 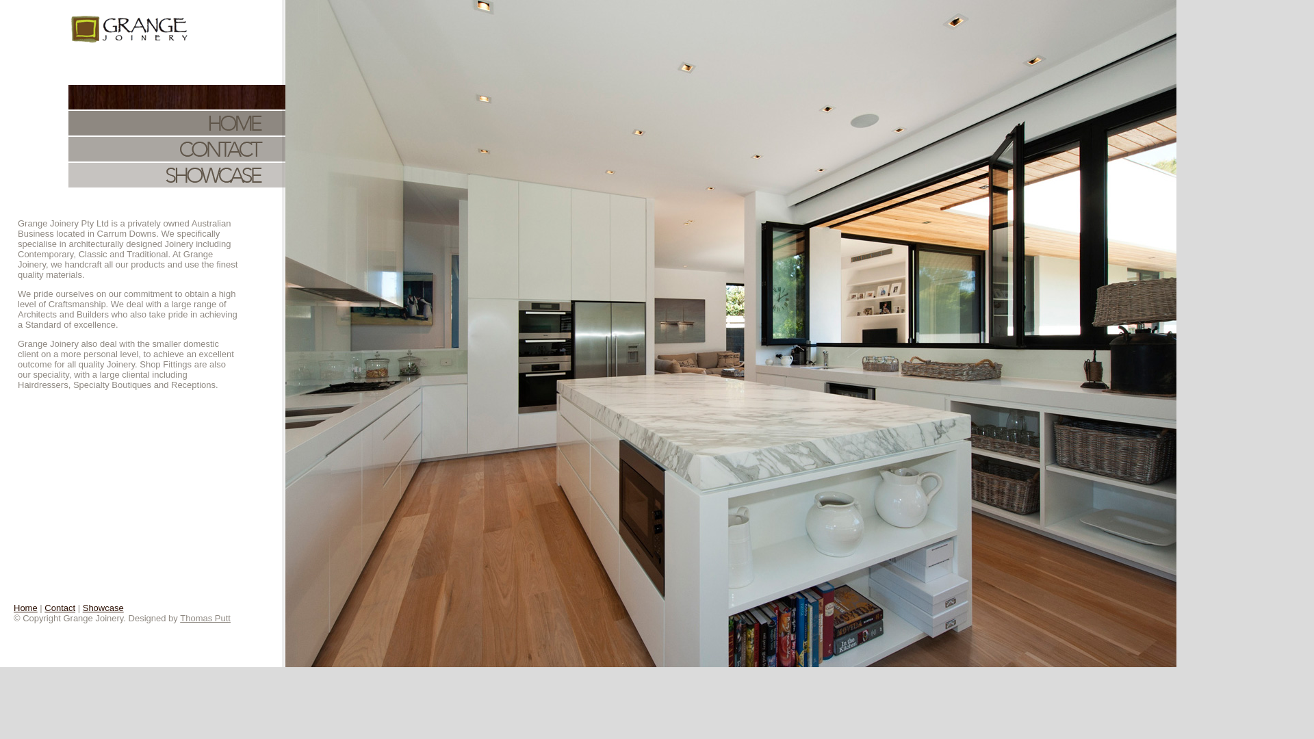 I want to click on Showcase, so click(x=177, y=175).